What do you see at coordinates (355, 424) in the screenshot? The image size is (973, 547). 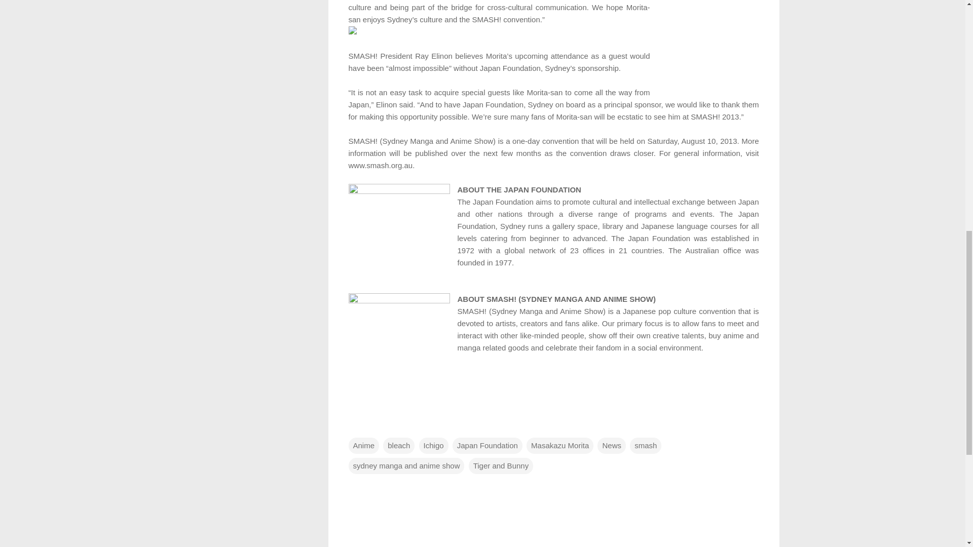 I see `Email Post` at bounding box center [355, 424].